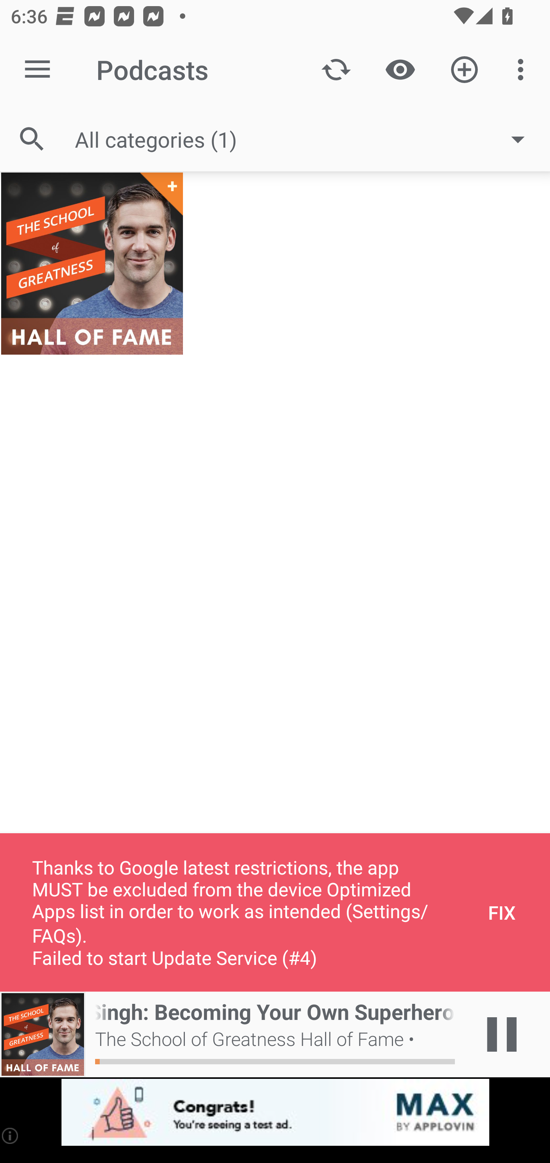 The width and height of the screenshot is (550, 1163). What do you see at coordinates (275, 1113) in the screenshot?
I see `app-monetization` at bounding box center [275, 1113].